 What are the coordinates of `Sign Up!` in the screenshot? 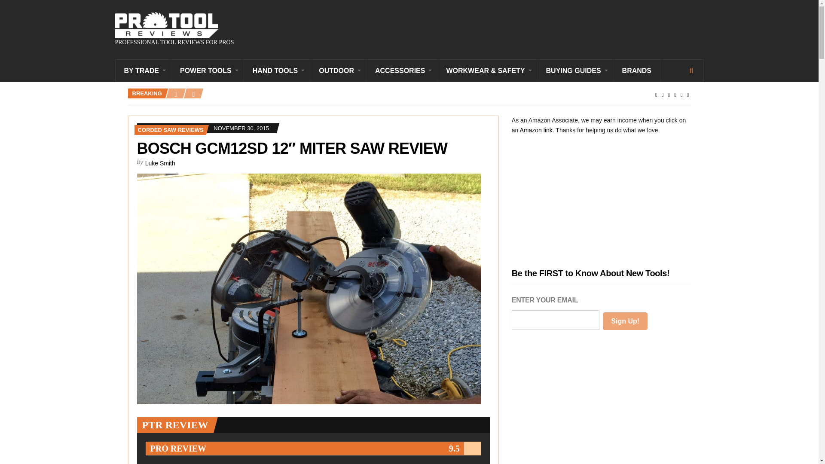 It's located at (625, 321).